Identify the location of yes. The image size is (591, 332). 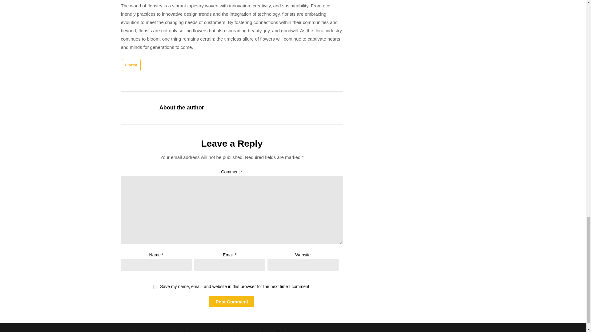
(155, 287).